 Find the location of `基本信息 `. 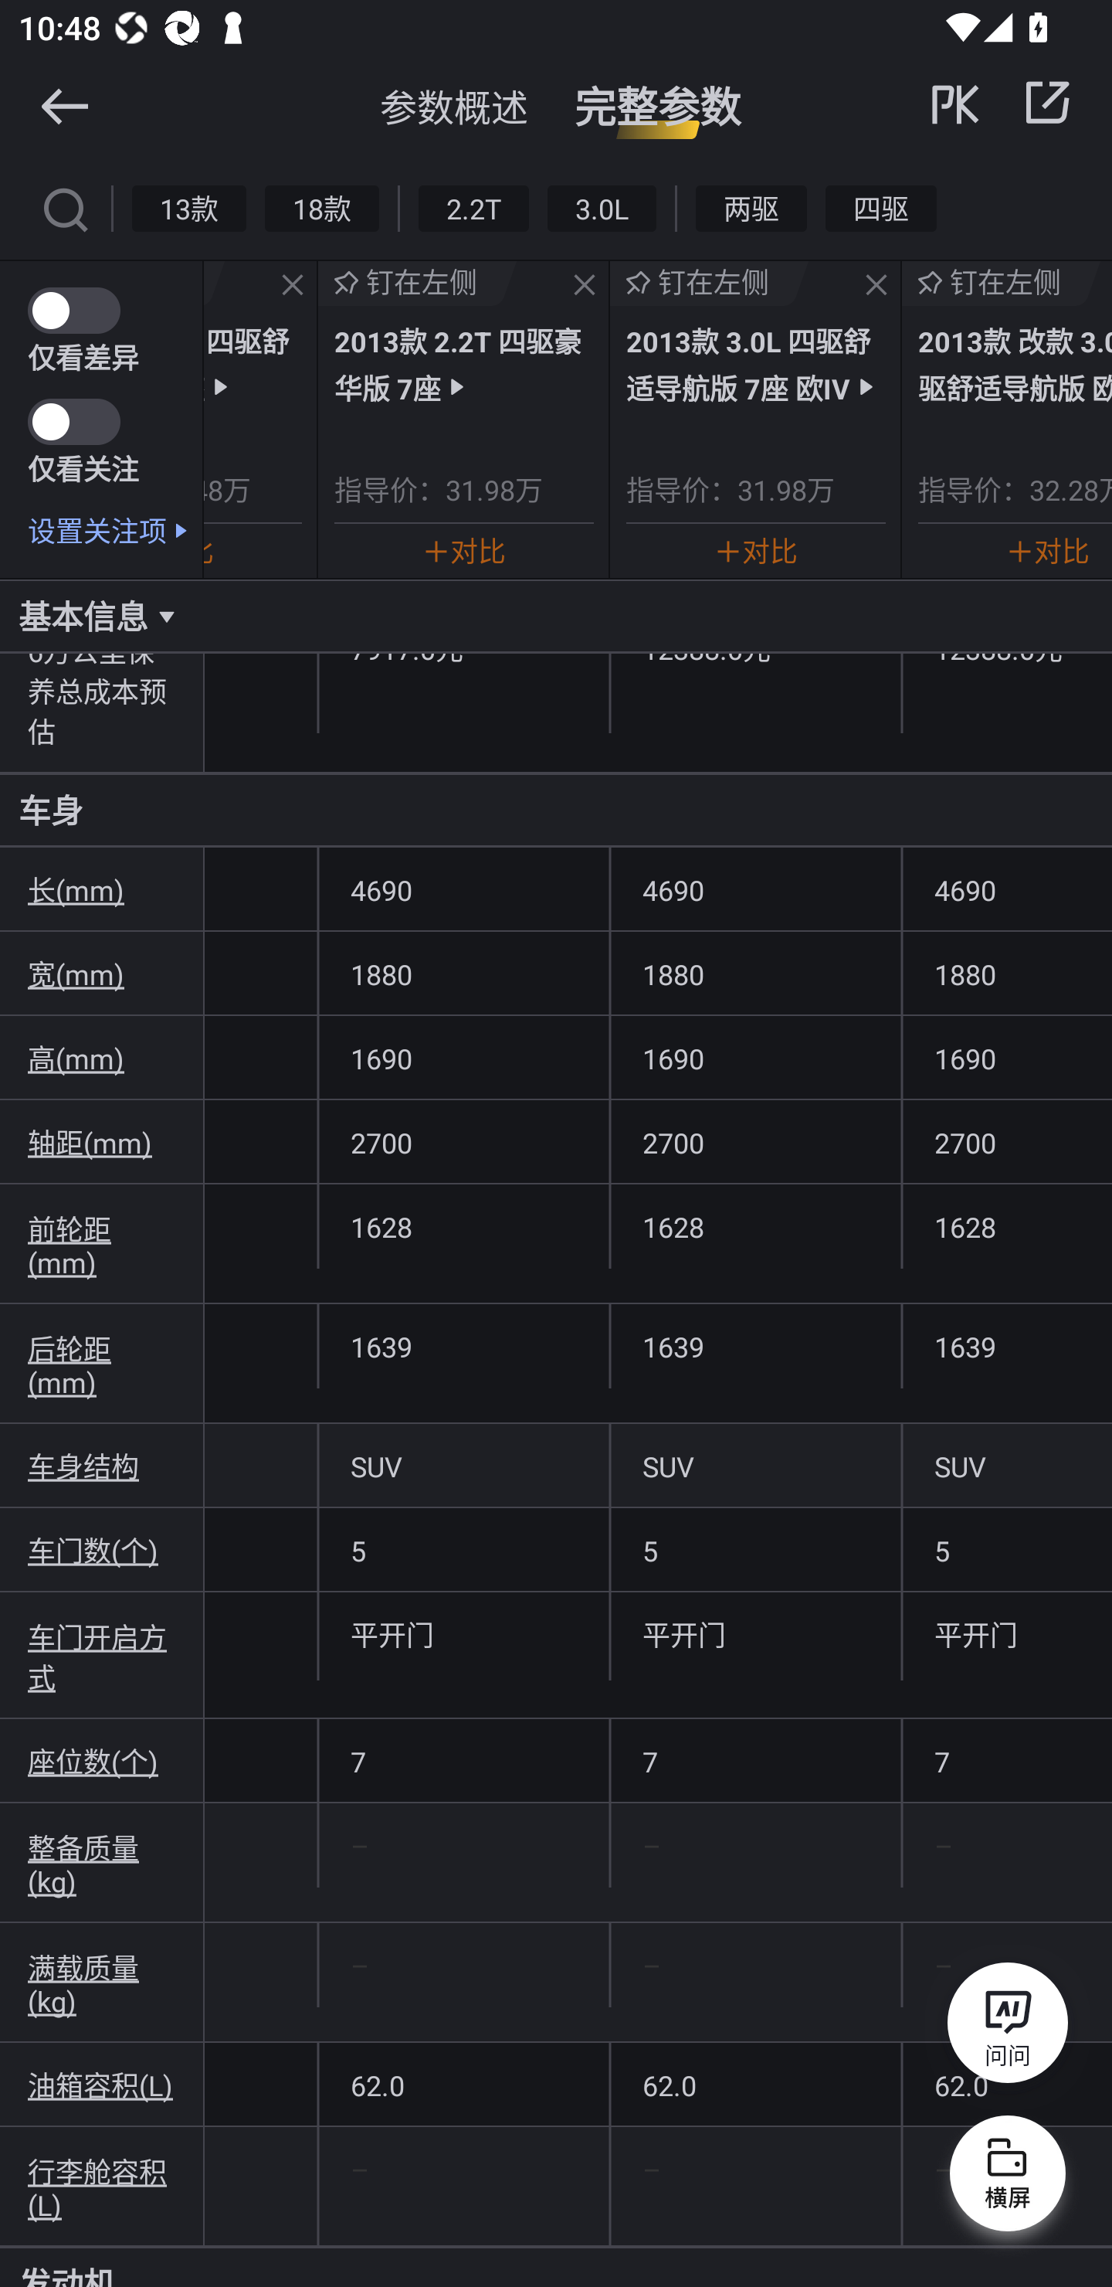

基本信息  is located at coordinates (556, 616).